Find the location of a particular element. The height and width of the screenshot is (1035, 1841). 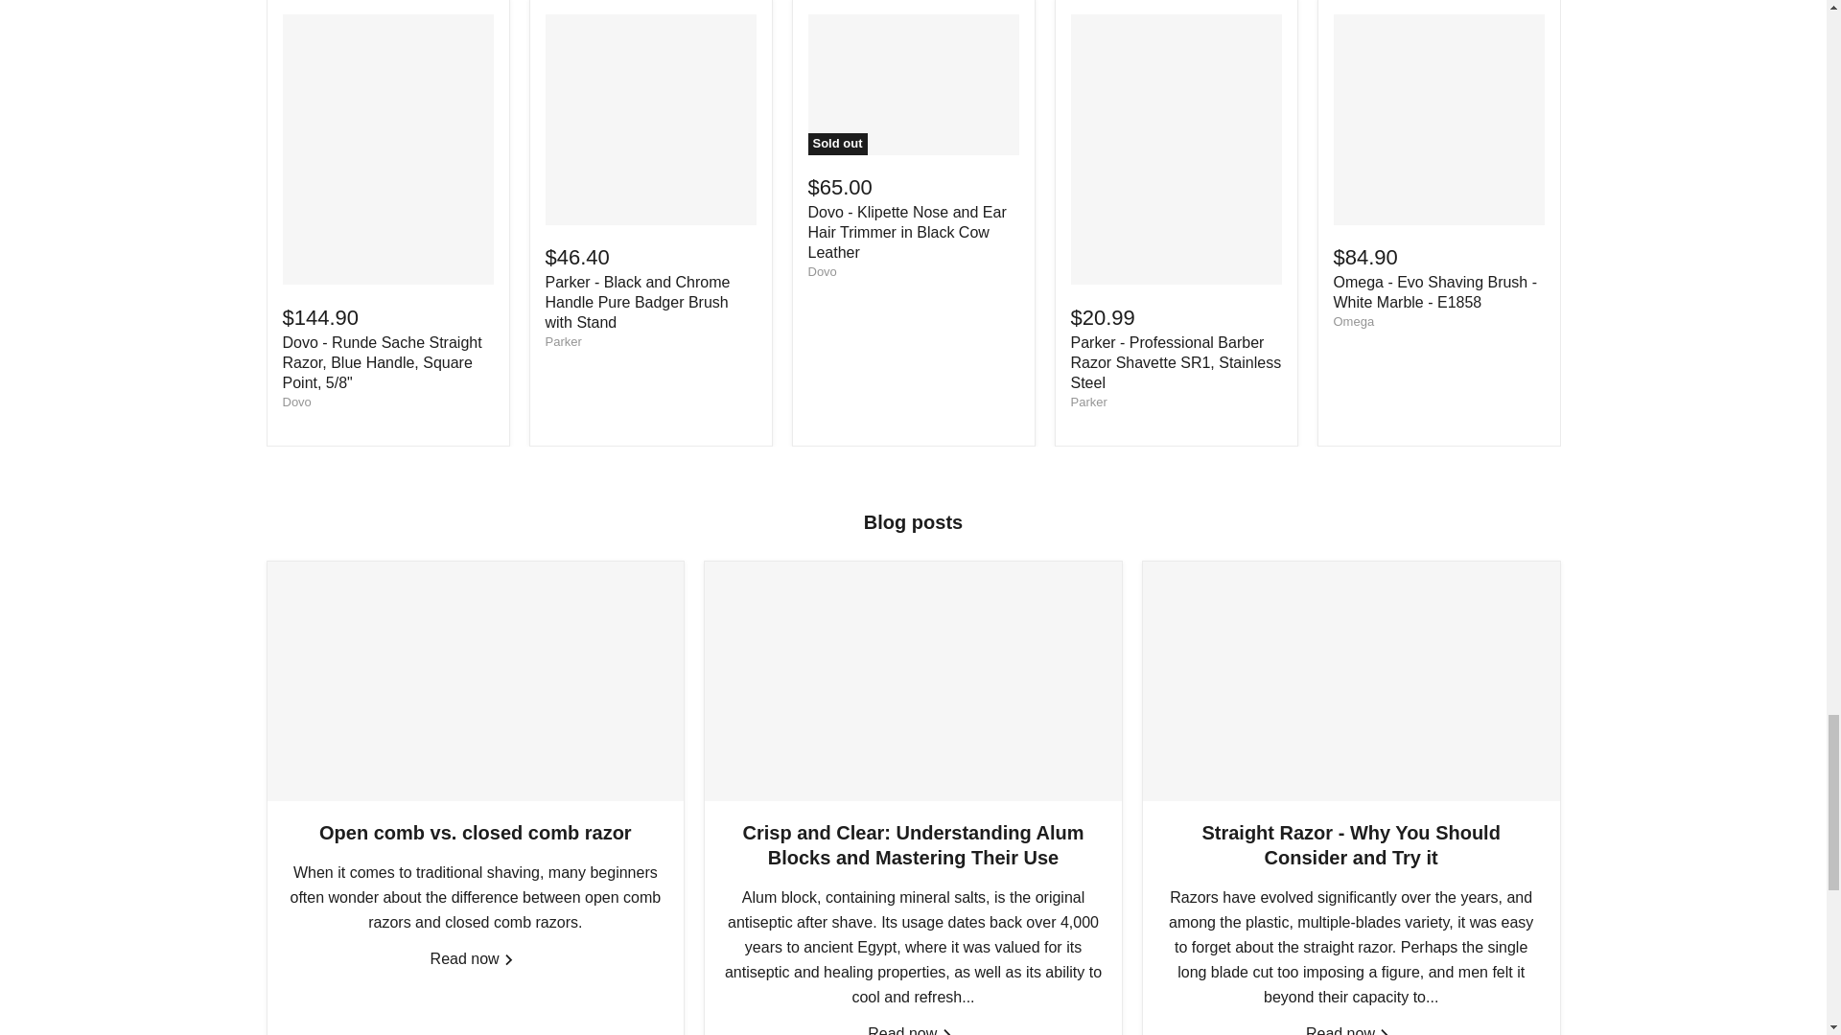

Parker is located at coordinates (1087, 401).